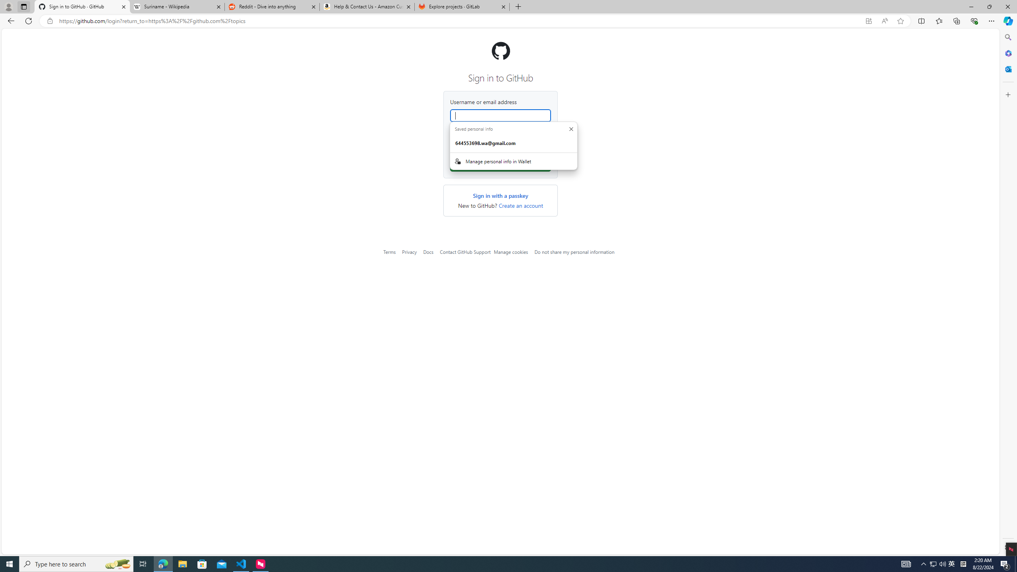  What do you see at coordinates (464, 252) in the screenshot?
I see `Contact GitHub Support` at bounding box center [464, 252].